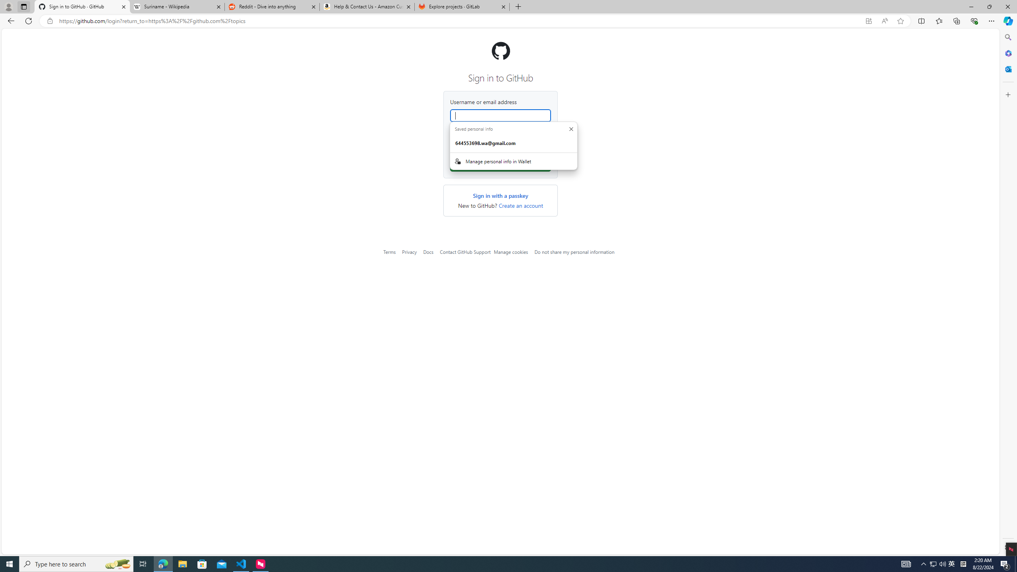  What do you see at coordinates (464, 252) in the screenshot?
I see `Contact GitHub Support` at bounding box center [464, 252].